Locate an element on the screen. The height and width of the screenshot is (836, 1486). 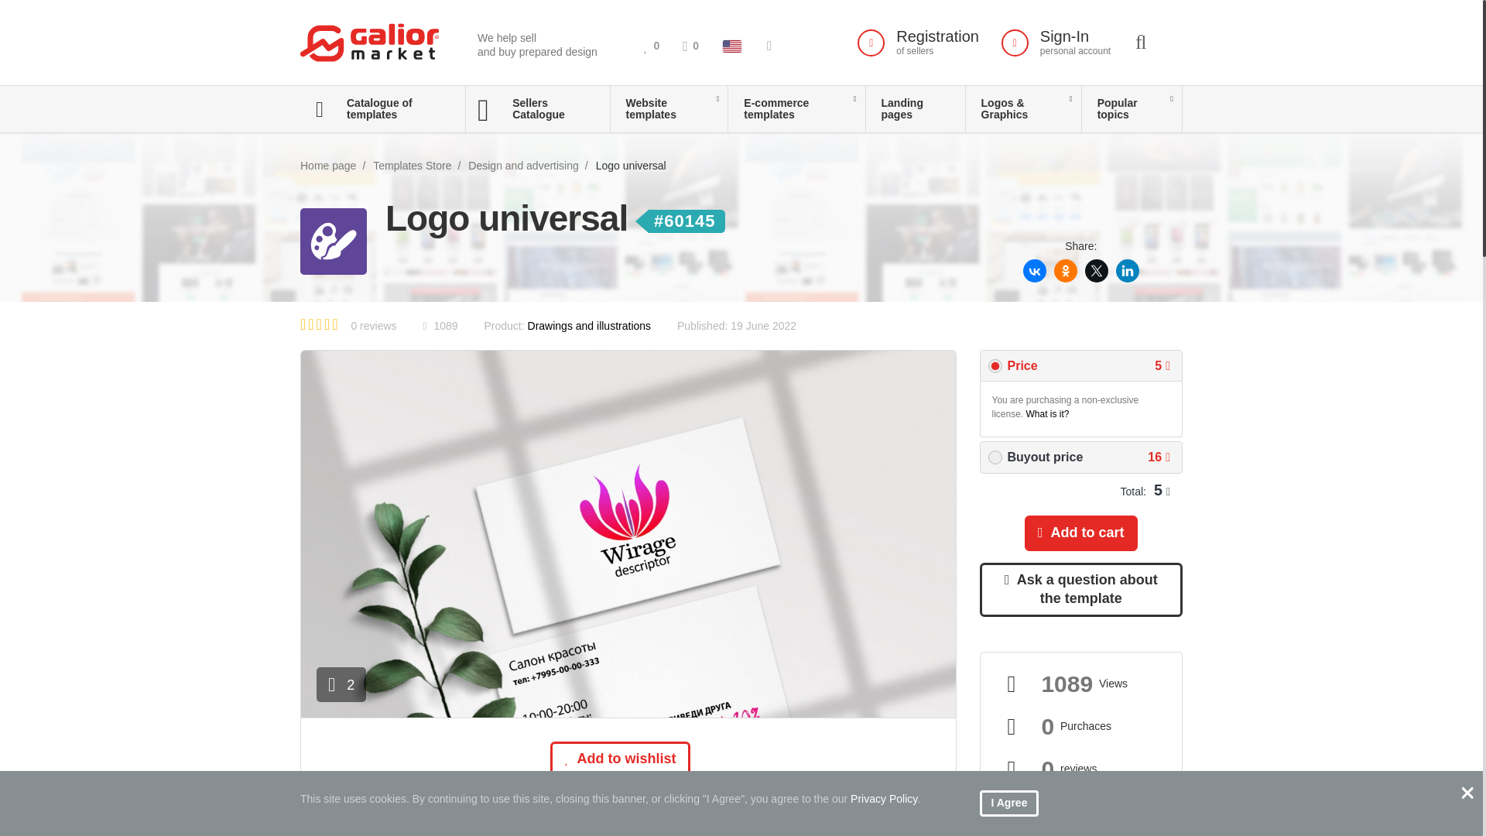
Sellers Catalogue is located at coordinates (1127, 269).